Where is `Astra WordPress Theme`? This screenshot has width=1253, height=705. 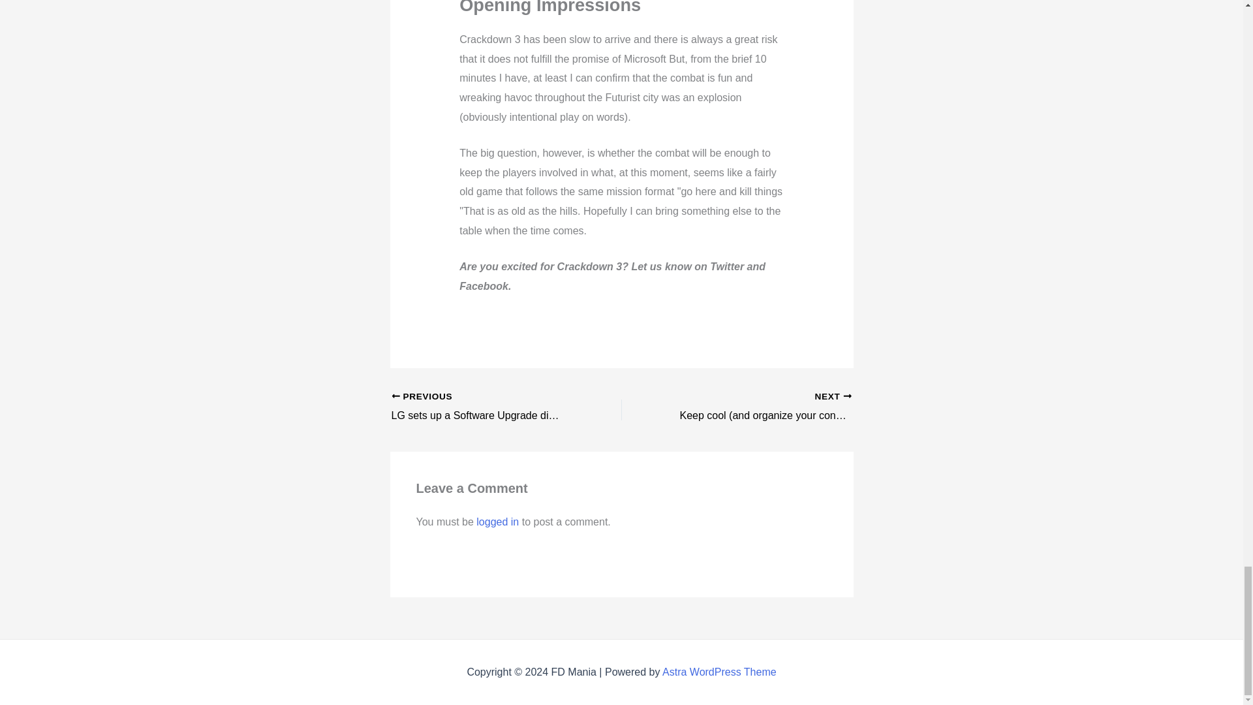 Astra WordPress Theme is located at coordinates (719, 671).